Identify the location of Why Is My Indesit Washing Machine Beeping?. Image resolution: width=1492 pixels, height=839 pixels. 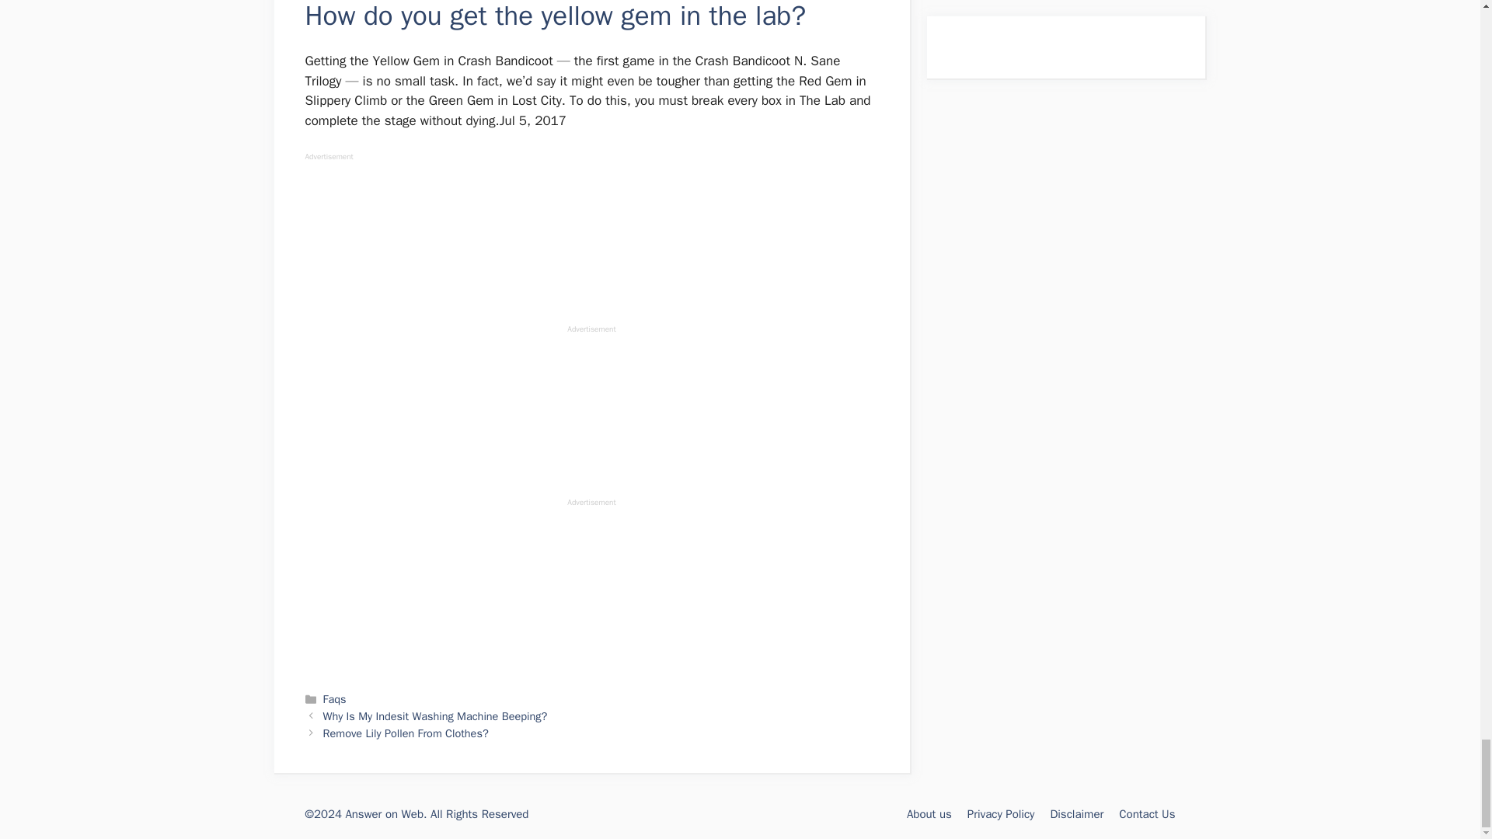
(435, 715).